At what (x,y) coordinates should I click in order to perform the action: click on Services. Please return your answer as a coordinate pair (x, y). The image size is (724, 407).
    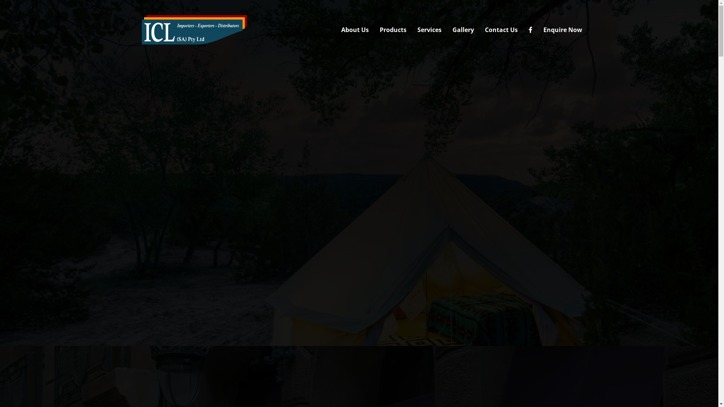
    Looking at the image, I should click on (429, 30).